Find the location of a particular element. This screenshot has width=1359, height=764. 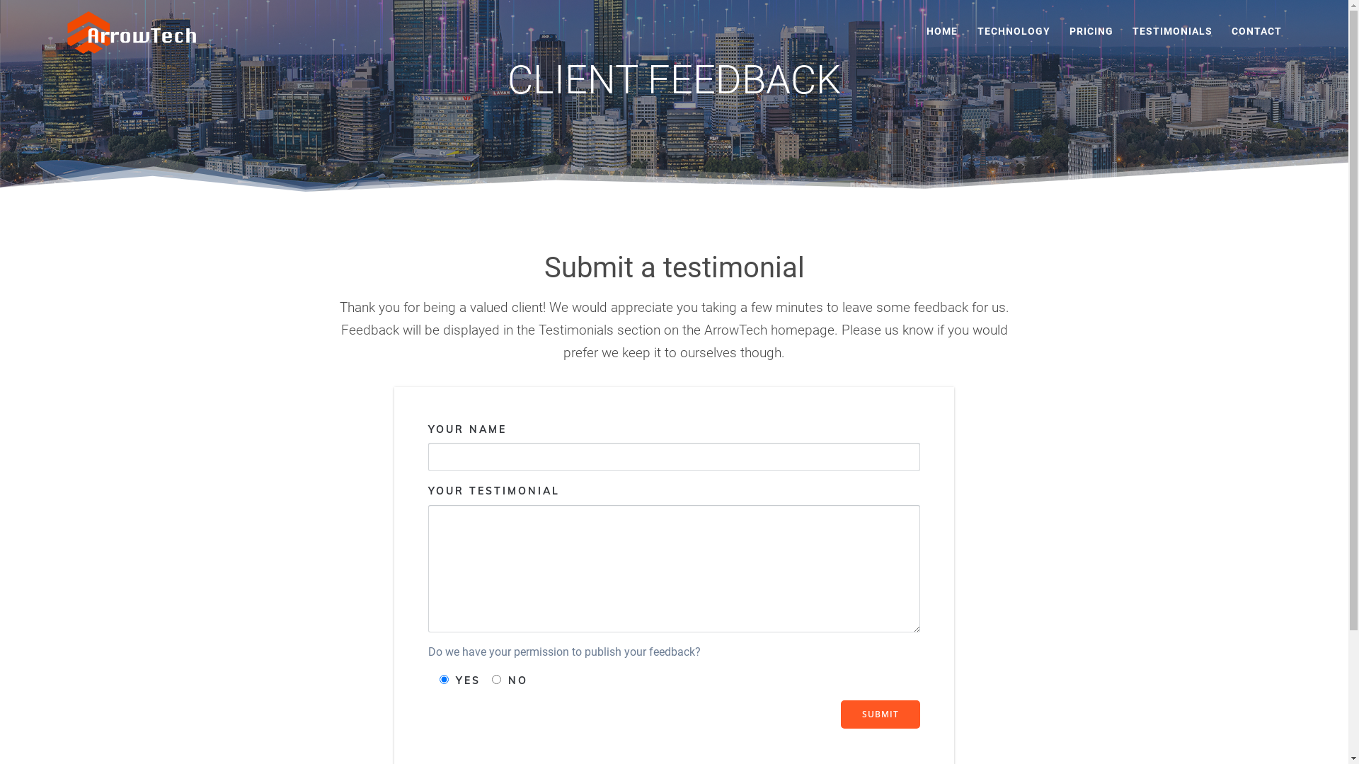

CONTACT is located at coordinates (1257, 33).